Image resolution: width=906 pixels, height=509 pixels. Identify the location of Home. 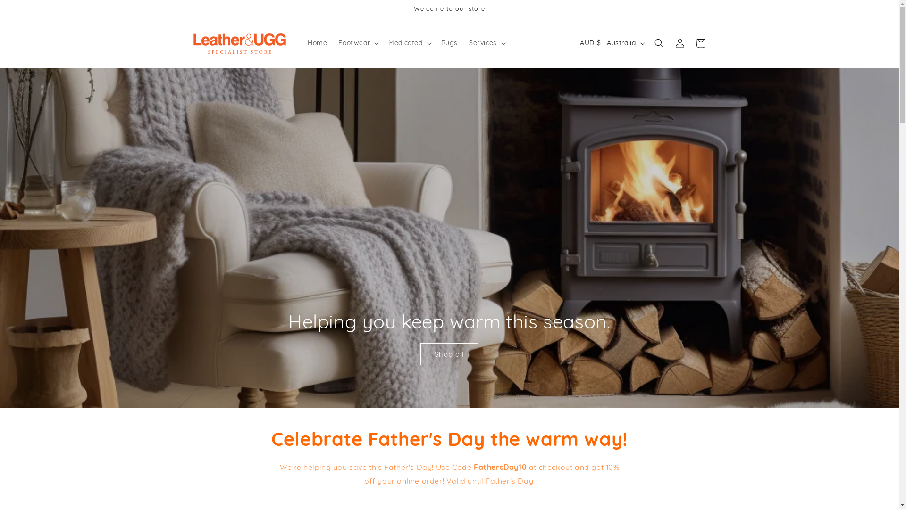
(317, 43).